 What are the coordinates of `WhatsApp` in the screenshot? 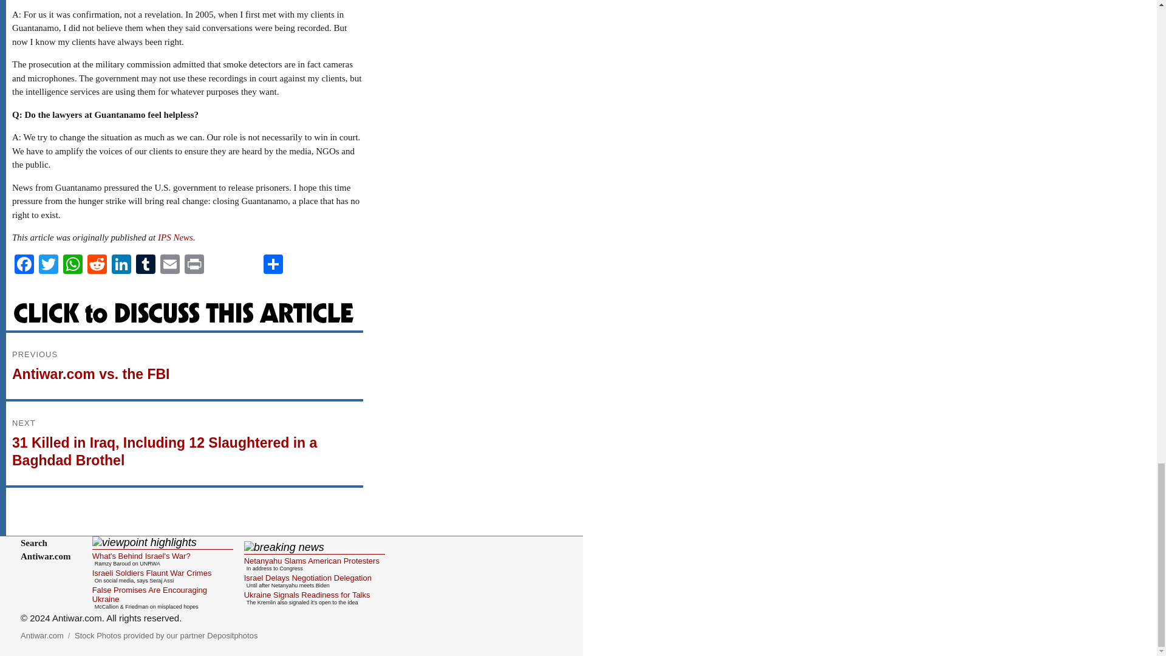 It's located at (73, 265).